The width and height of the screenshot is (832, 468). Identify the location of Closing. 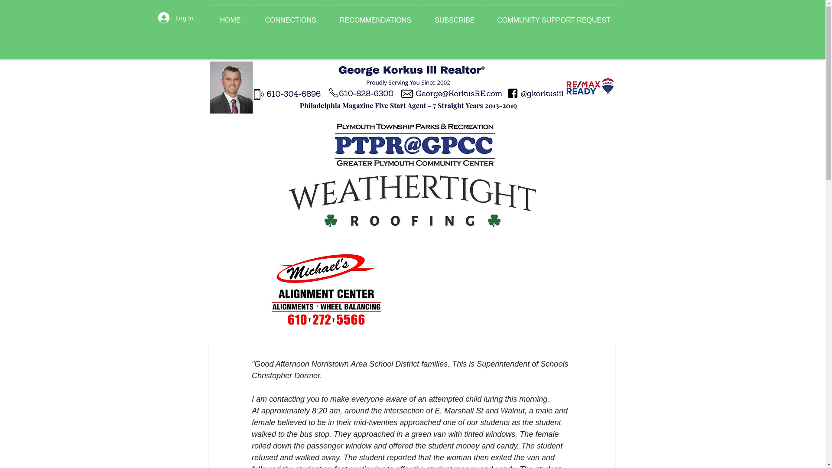
(468, 76).